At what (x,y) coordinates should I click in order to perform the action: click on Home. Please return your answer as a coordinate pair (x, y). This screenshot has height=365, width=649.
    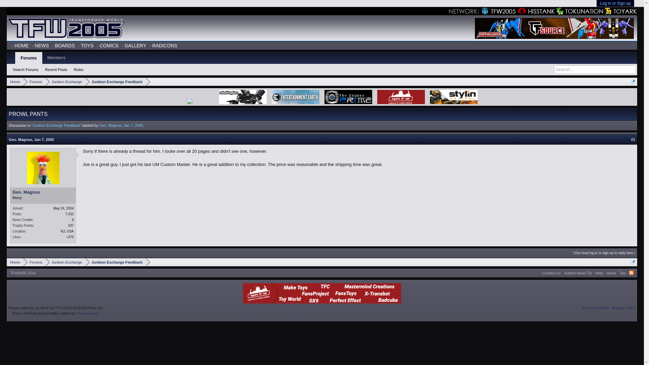
    Looking at the image, I should click on (15, 262).